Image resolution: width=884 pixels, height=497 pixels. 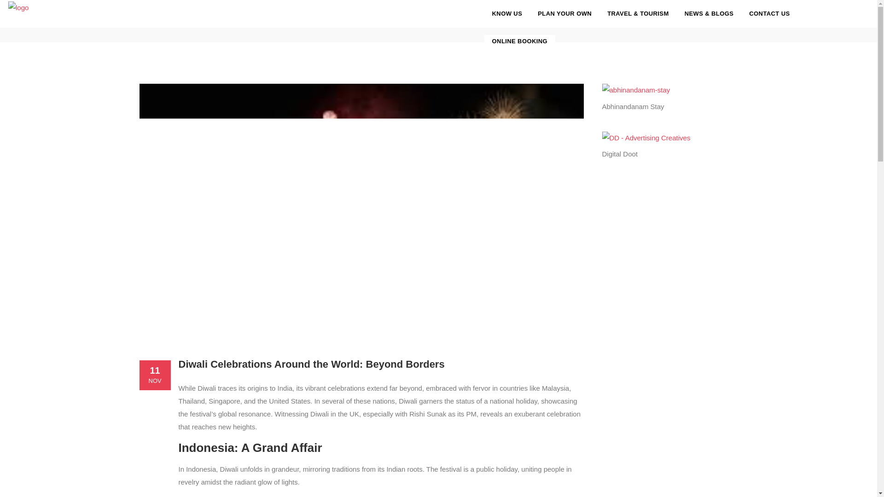 What do you see at coordinates (519, 41) in the screenshot?
I see `ONLINE BOOKING` at bounding box center [519, 41].